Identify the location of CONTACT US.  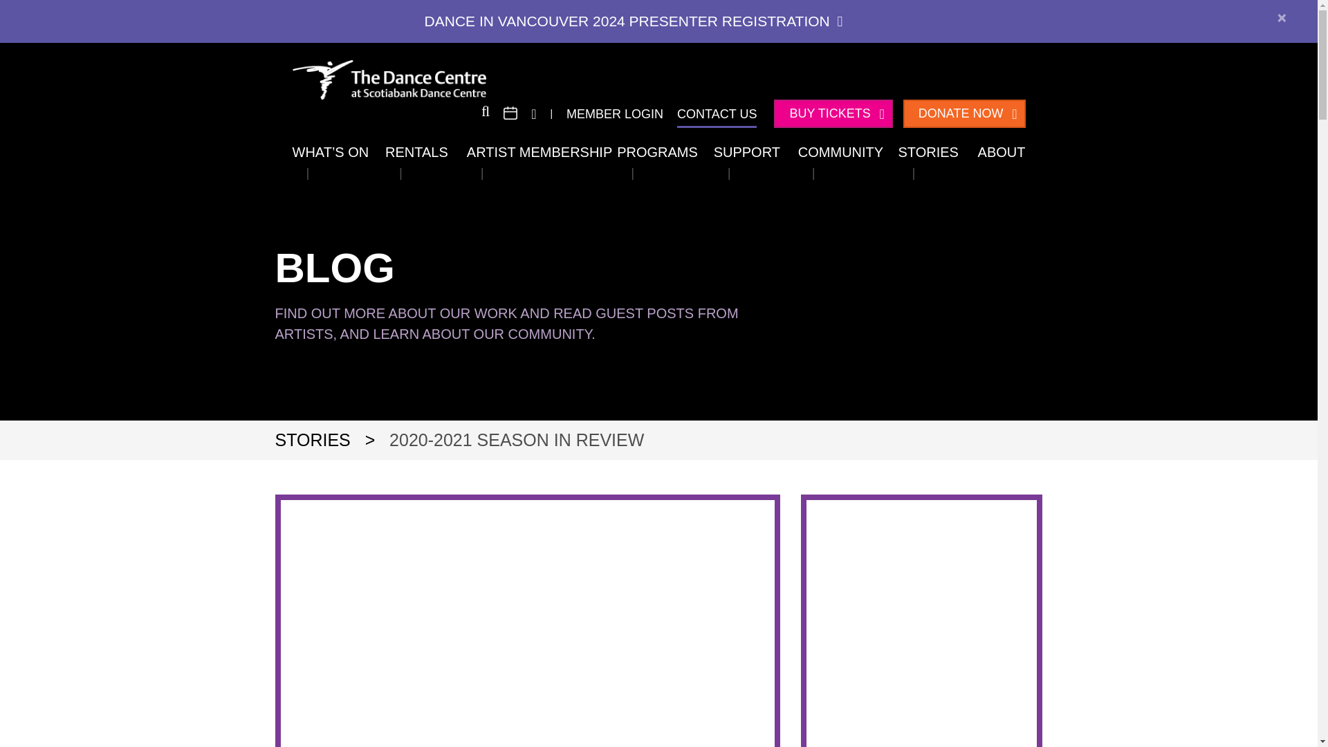
(717, 113).